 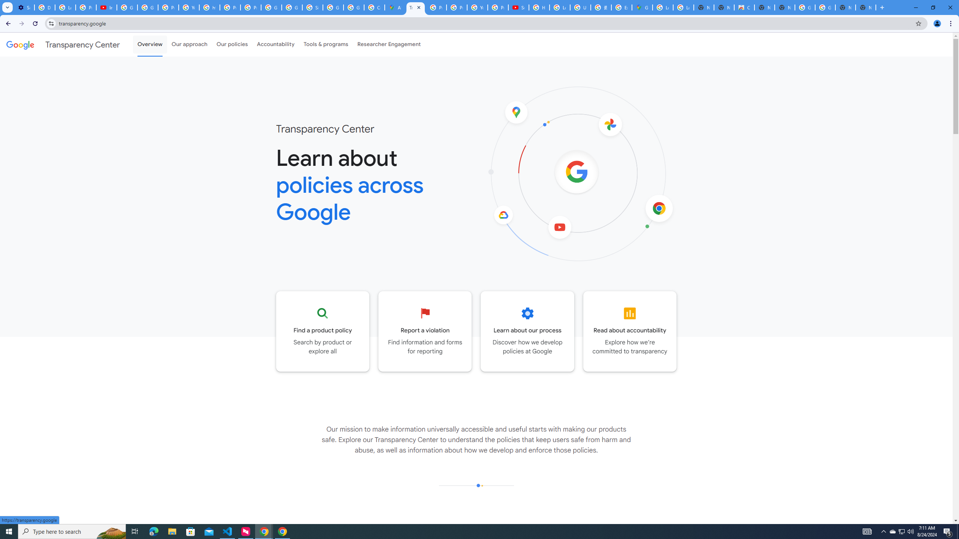 I want to click on Delete photos & videos - Computer - Google Photos Help, so click(x=44, y=7).